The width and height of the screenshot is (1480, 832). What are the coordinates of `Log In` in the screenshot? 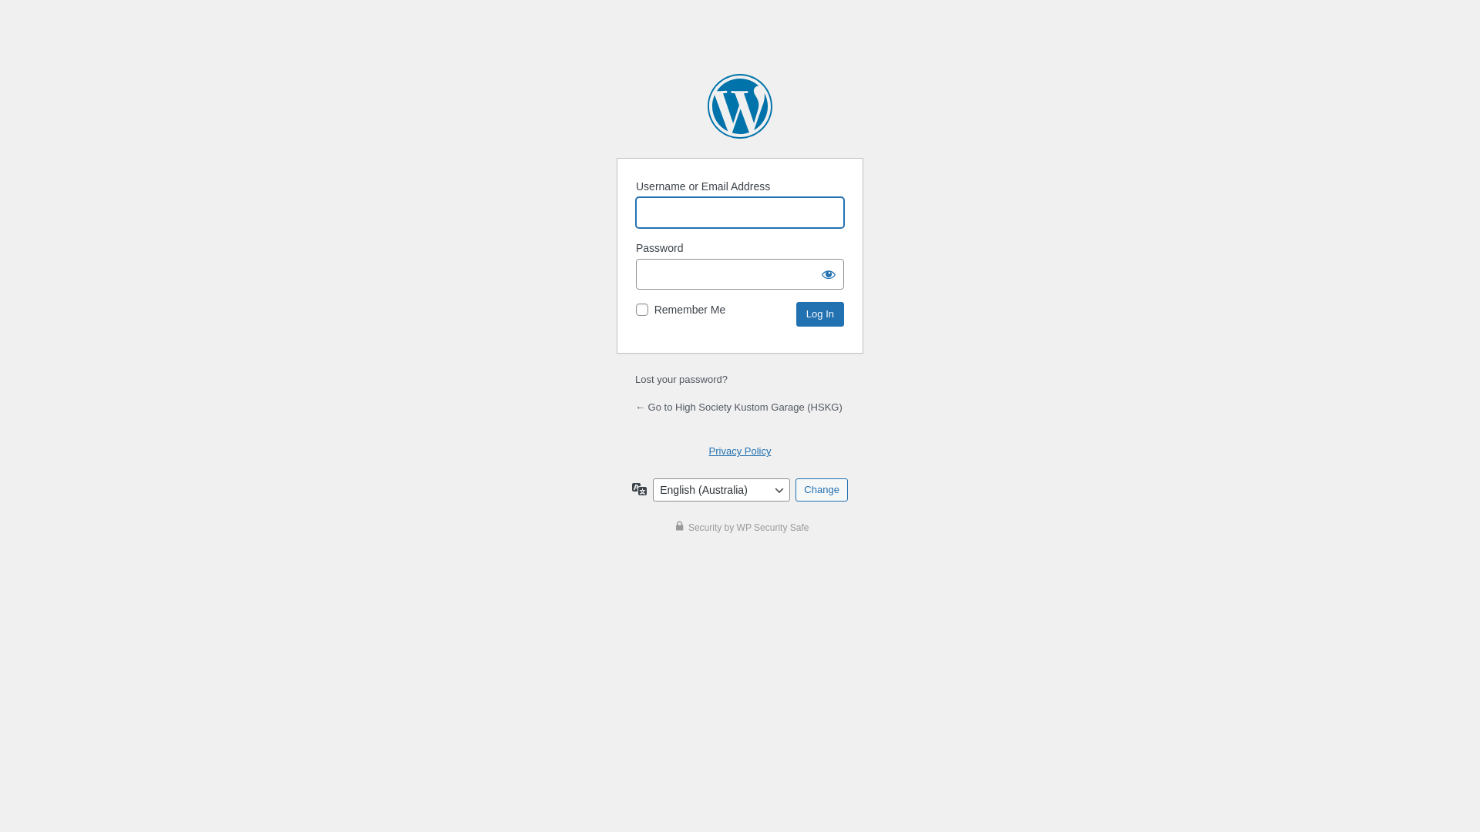 It's located at (820, 314).